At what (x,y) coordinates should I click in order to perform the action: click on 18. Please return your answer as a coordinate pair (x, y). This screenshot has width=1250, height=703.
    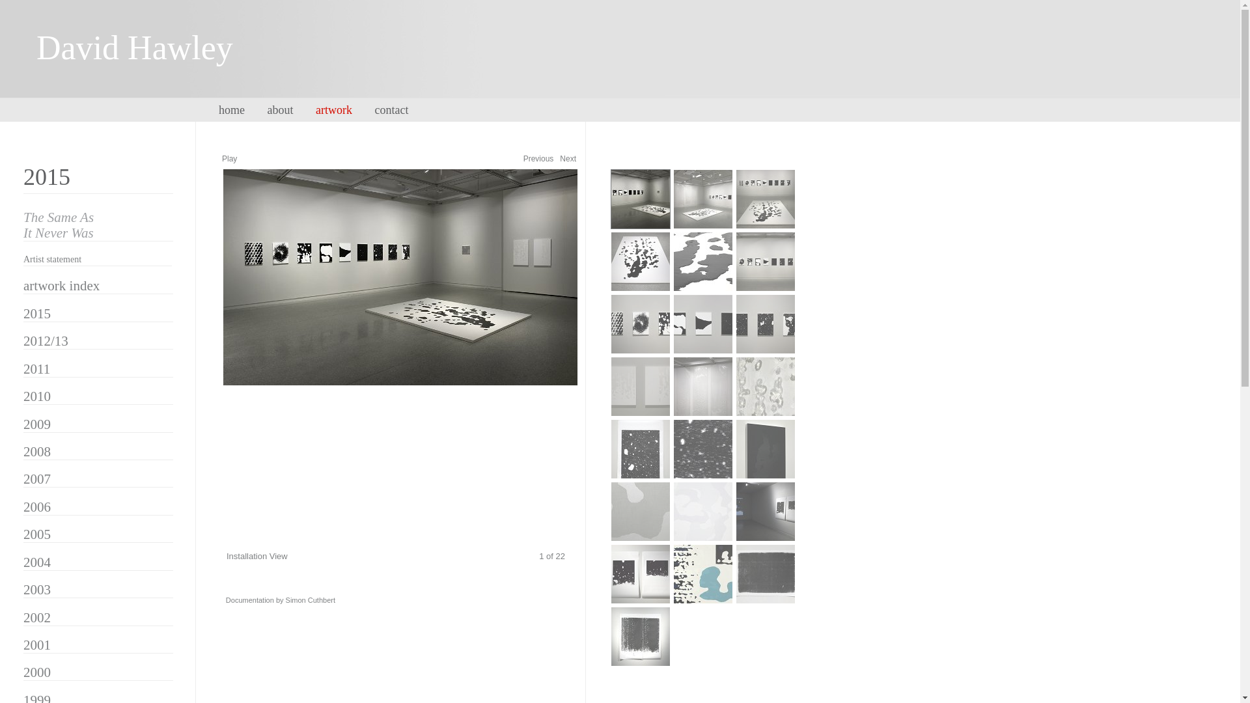
    Looking at the image, I should click on (766, 512).